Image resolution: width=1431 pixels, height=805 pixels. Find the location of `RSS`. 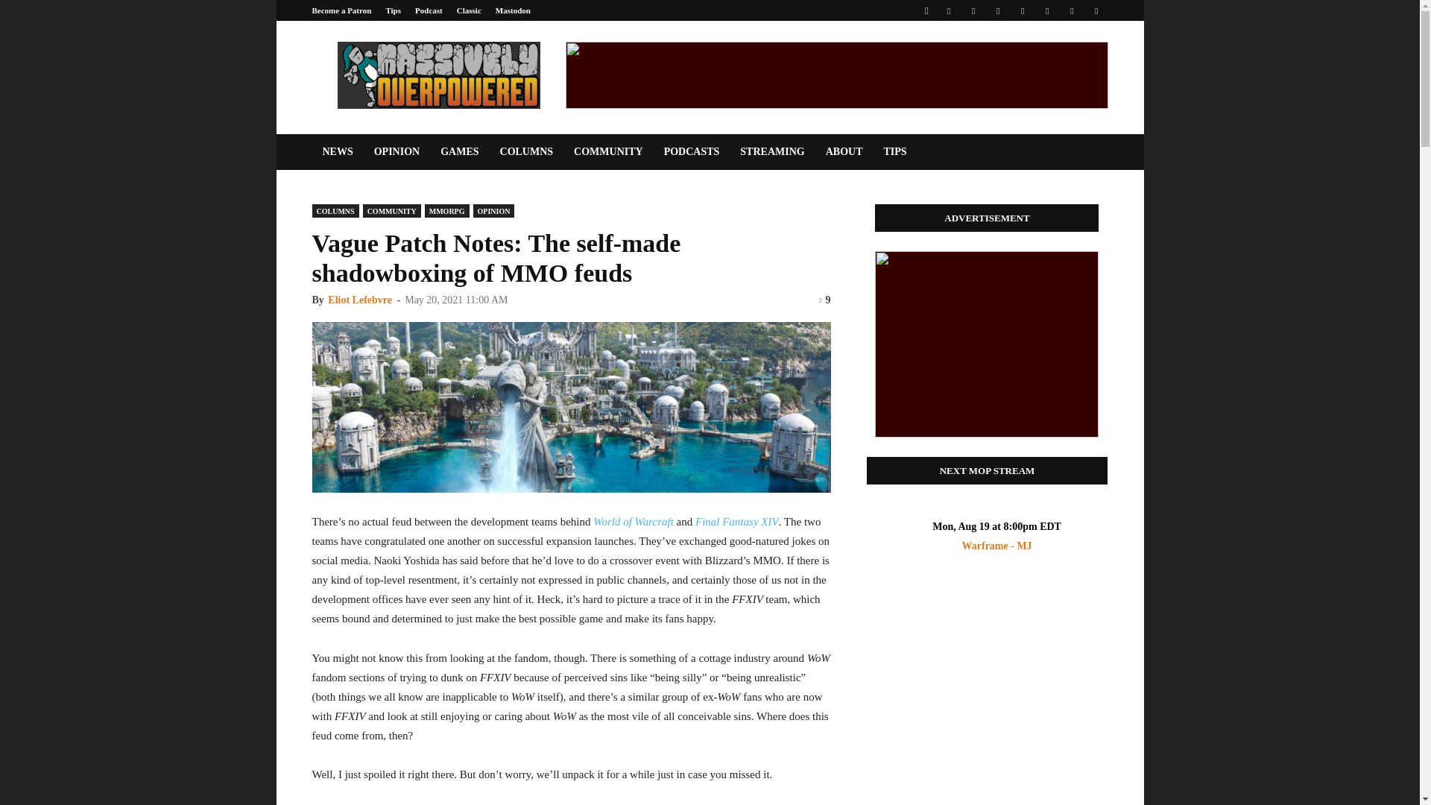

RSS is located at coordinates (1023, 10).